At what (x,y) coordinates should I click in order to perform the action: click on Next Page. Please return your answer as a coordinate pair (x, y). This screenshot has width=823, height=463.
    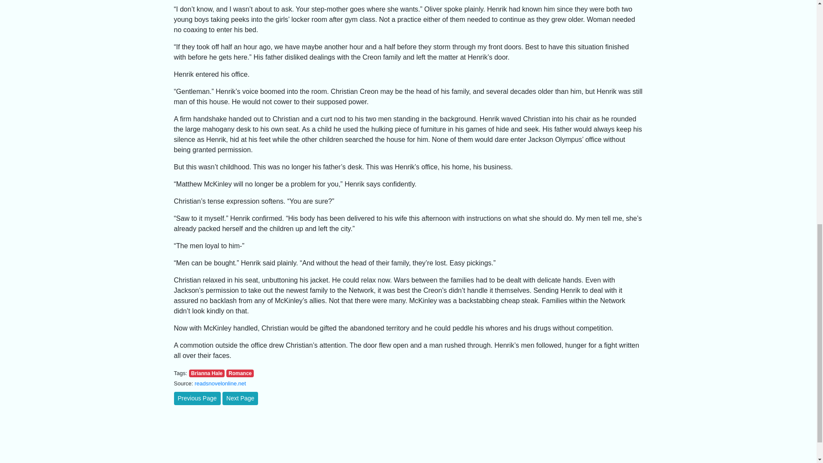
    Looking at the image, I should click on (240, 398).